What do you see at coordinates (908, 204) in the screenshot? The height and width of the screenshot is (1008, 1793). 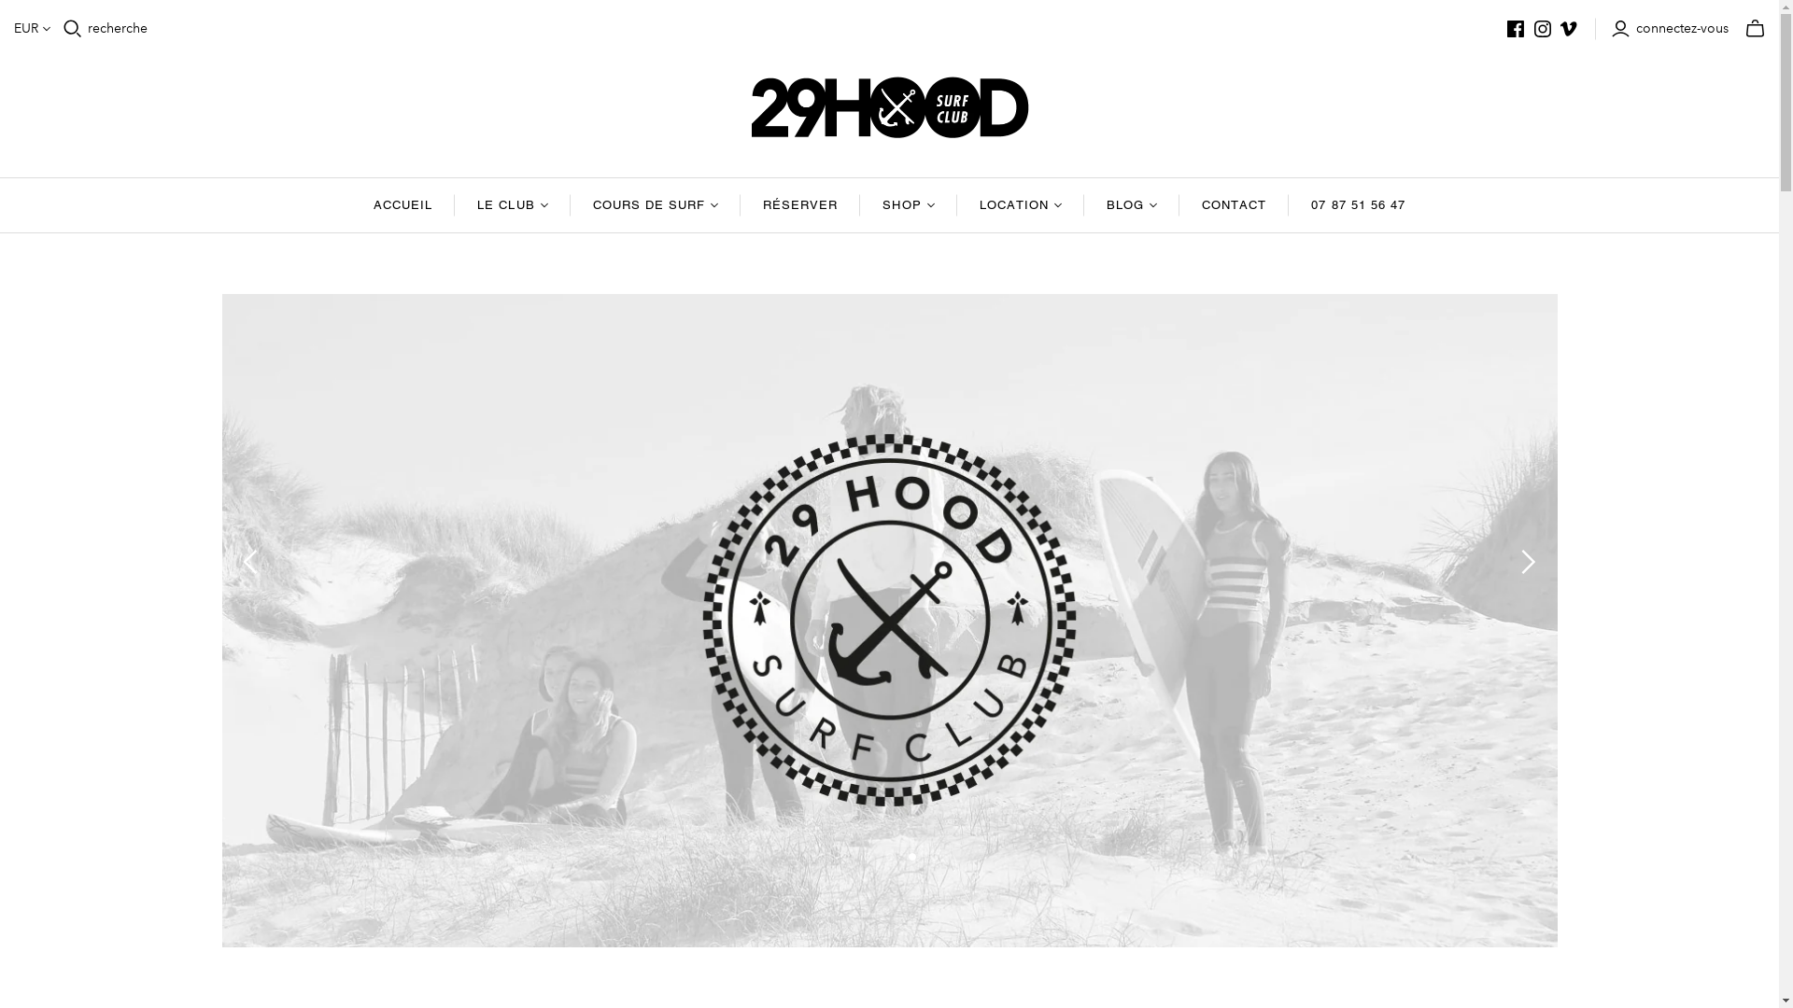 I see `SHOP` at bounding box center [908, 204].